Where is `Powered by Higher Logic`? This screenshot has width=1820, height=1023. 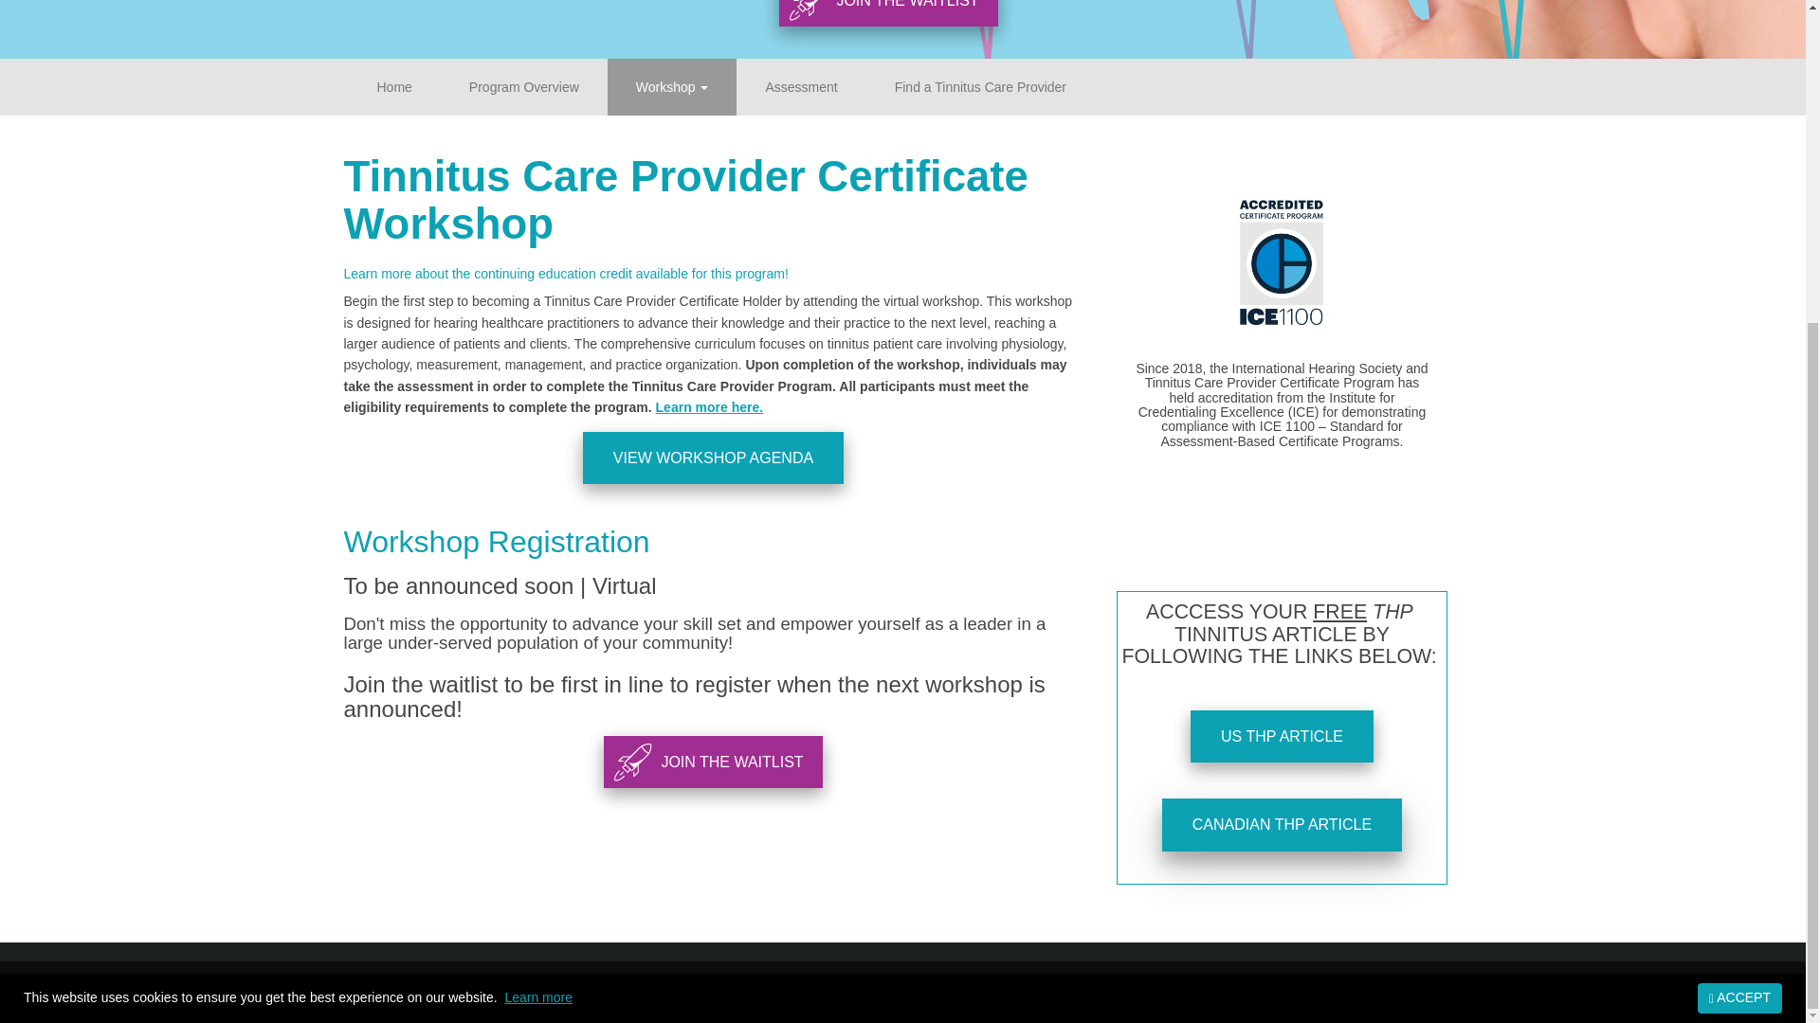 Powered by Higher Logic is located at coordinates (902, 1013).